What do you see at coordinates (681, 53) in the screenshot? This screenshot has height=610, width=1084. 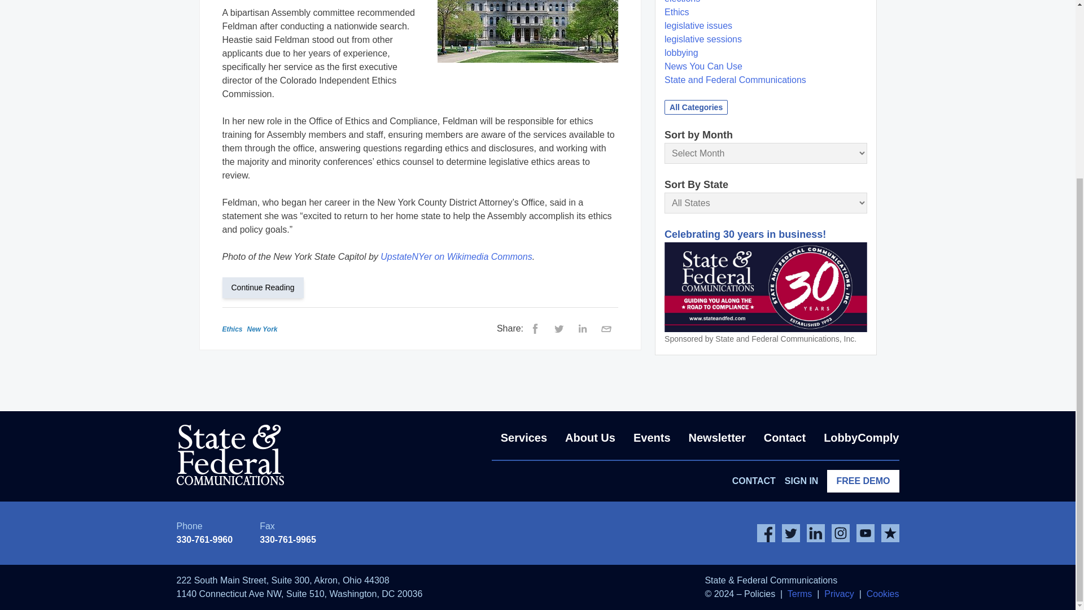 I see `lobbying` at bounding box center [681, 53].